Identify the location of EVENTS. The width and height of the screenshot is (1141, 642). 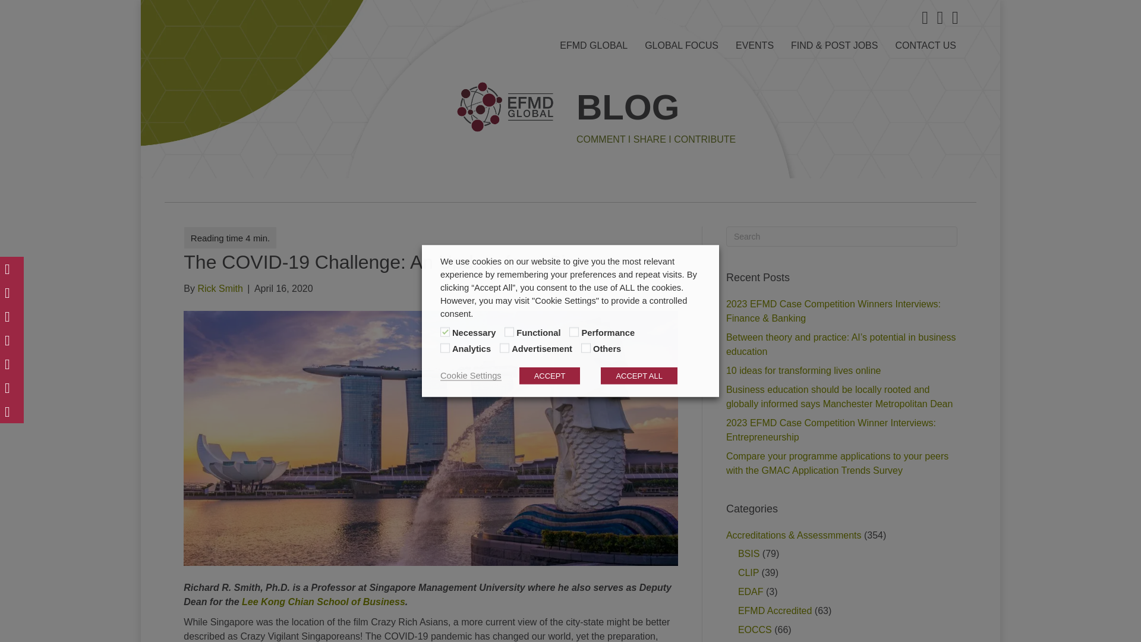
(755, 46).